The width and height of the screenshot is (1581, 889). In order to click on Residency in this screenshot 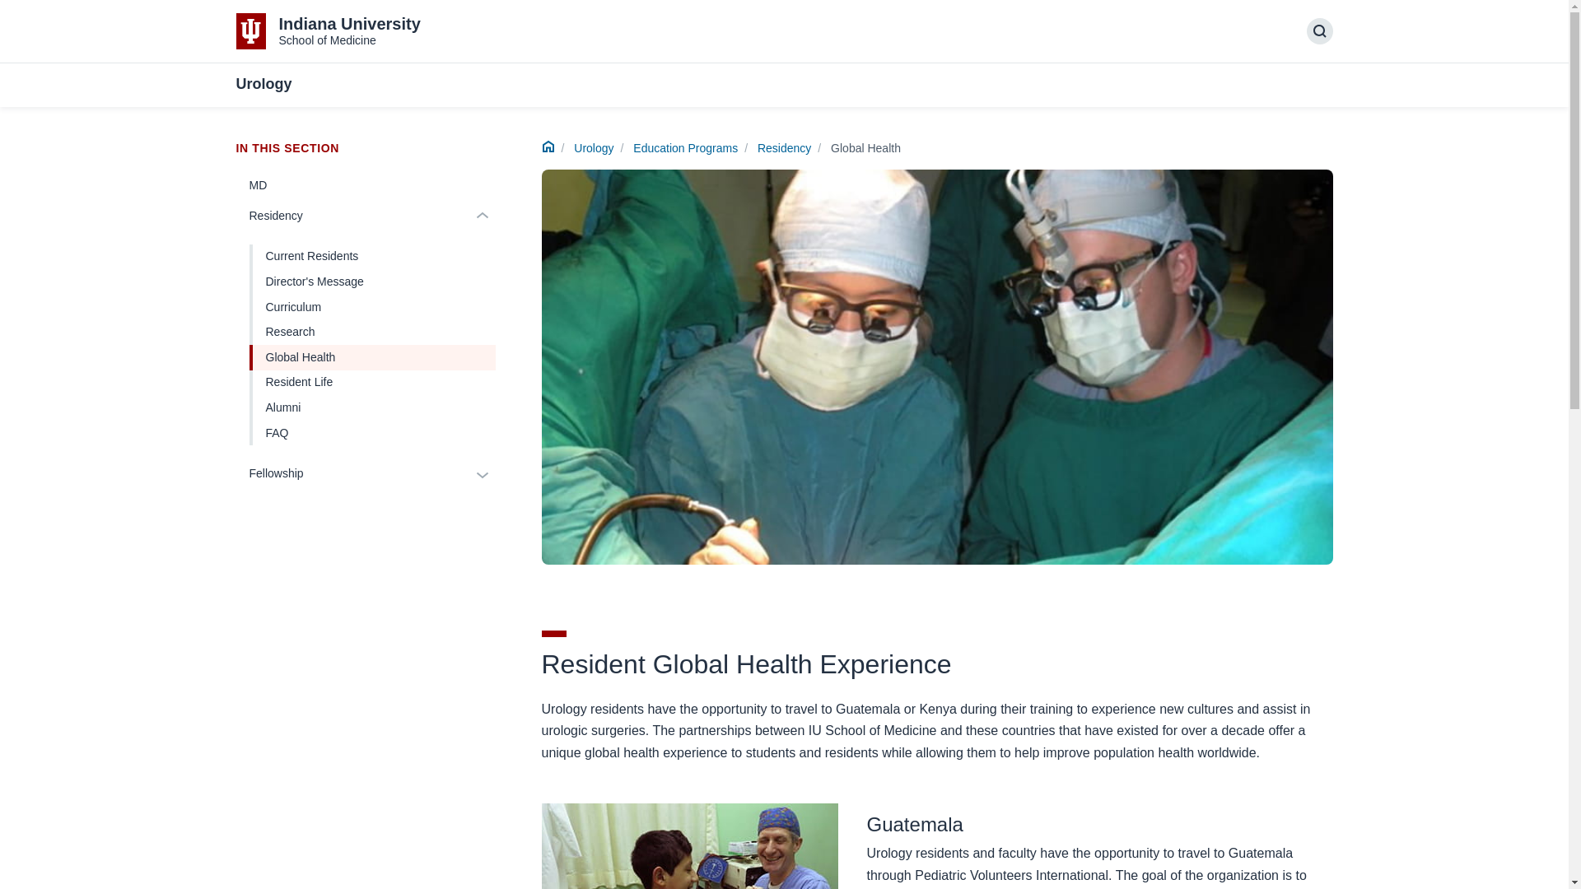, I will do `click(372, 383)`.